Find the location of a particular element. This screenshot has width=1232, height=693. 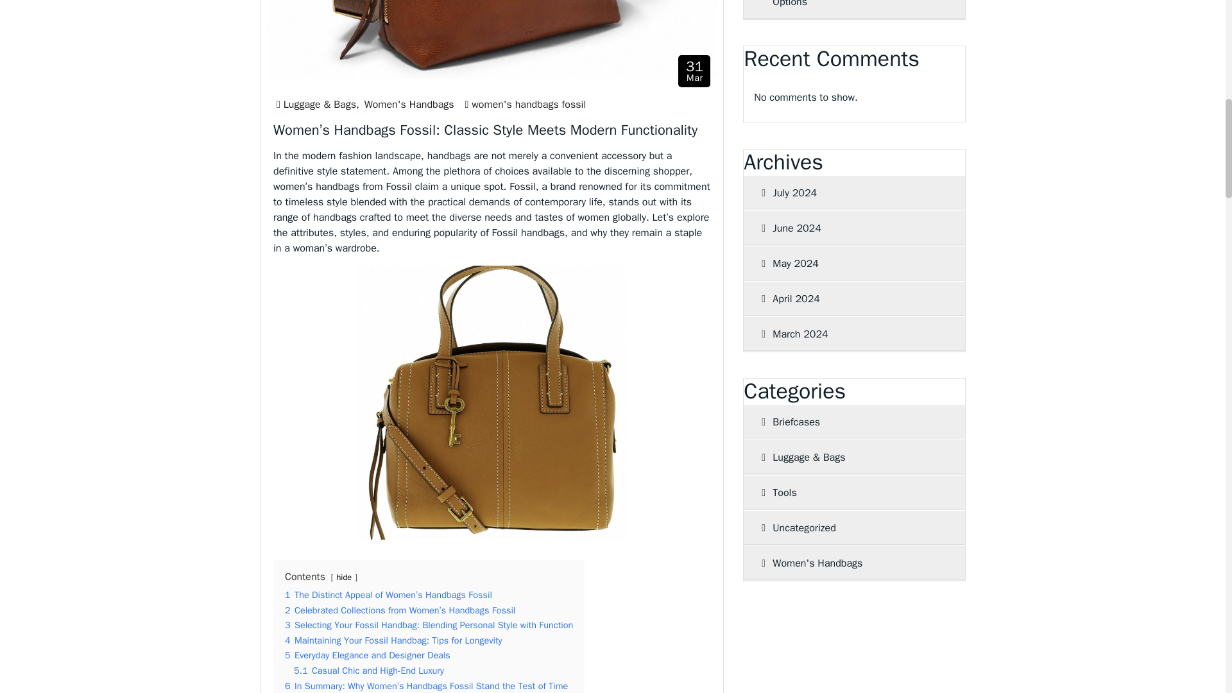

5.1 Casual Chic and High-End Luxury is located at coordinates (368, 670).